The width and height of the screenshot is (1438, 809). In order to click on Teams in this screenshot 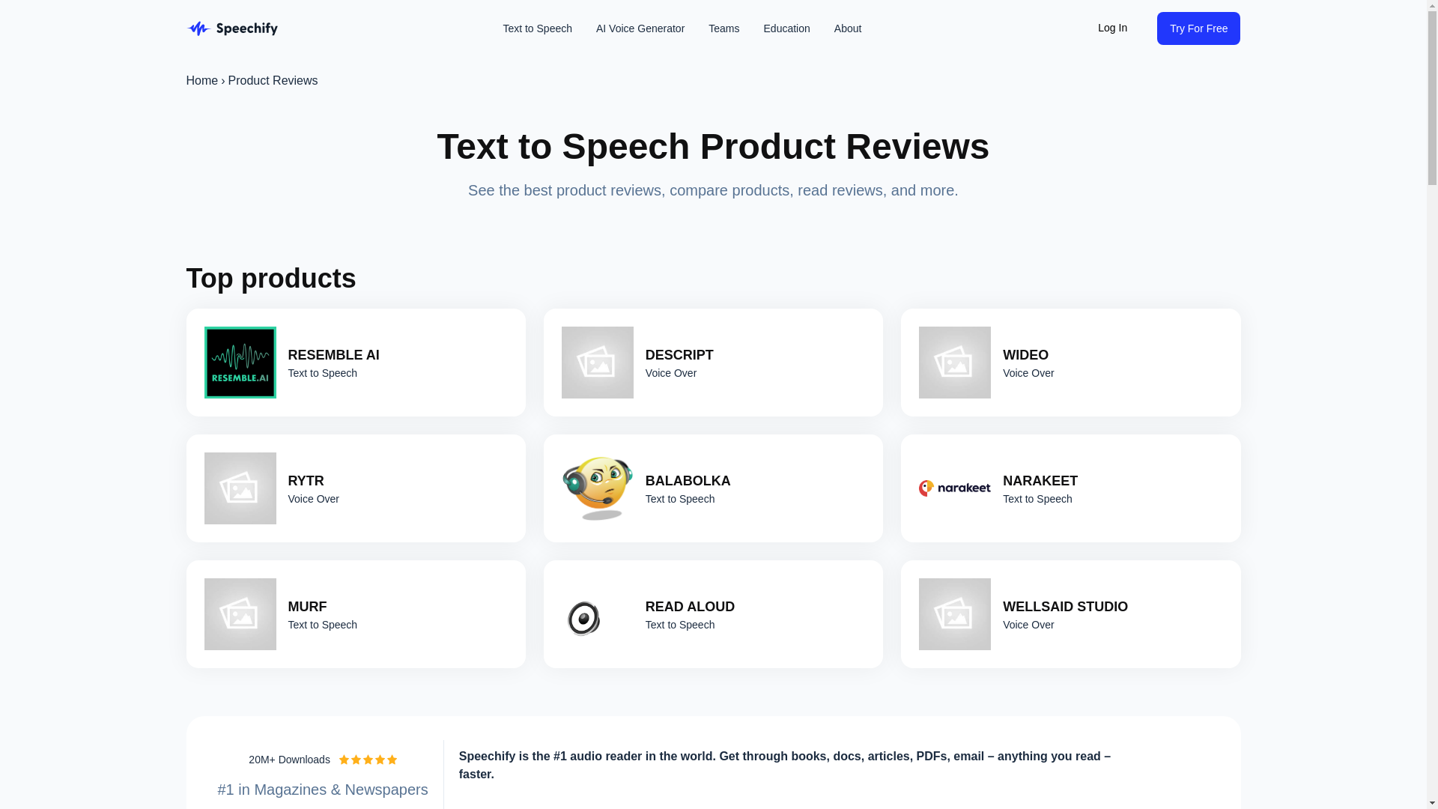, I will do `click(723, 28)`.